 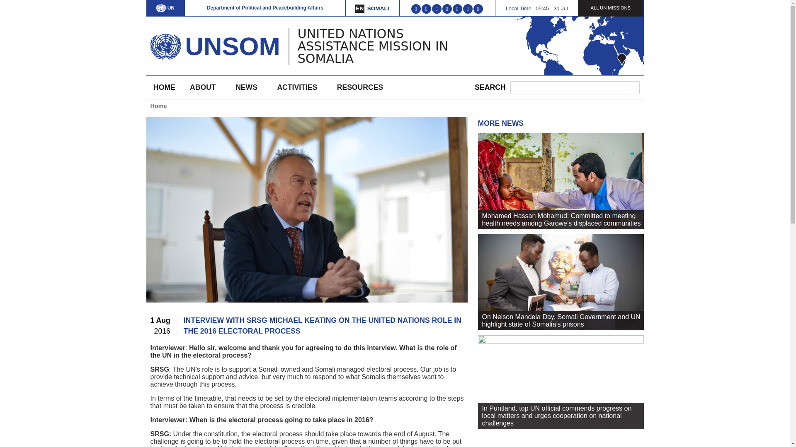 What do you see at coordinates (610, 7) in the screenshot?
I see `ALL UN MISSIONS` at bounding box center [610, 7].